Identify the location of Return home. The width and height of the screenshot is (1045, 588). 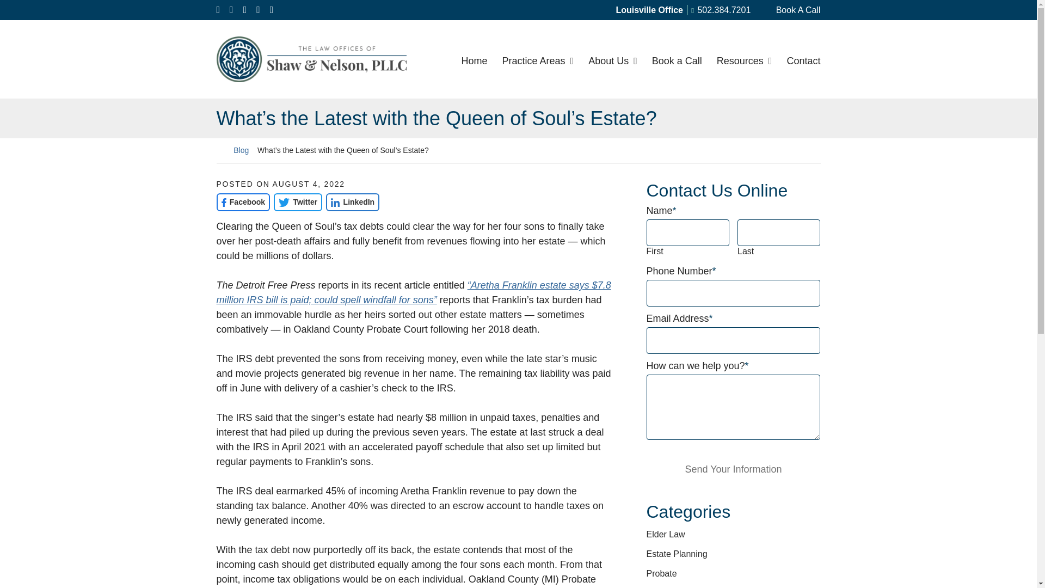
(221, 150).